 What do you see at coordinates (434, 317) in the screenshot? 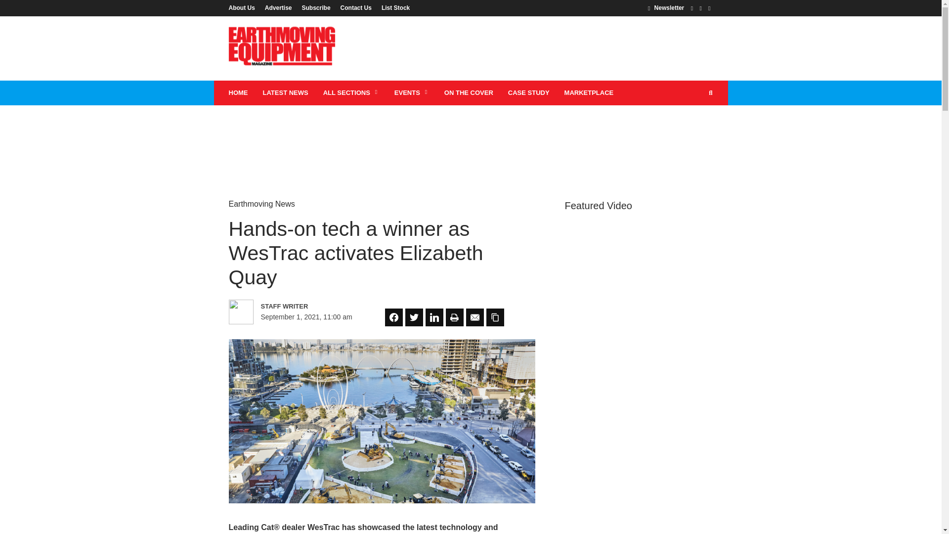
I see `Share on LinkedIn` at bounding box center [434, 317].